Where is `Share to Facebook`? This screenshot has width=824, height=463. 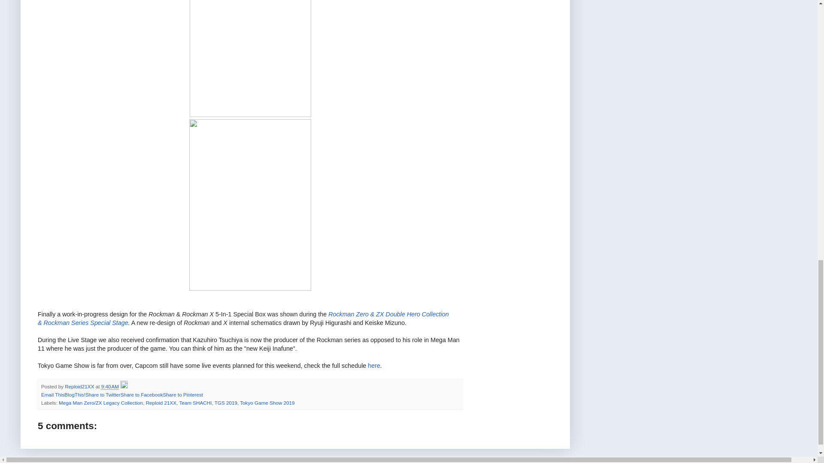
Share to Facebook is located at coordinates (142, 394).